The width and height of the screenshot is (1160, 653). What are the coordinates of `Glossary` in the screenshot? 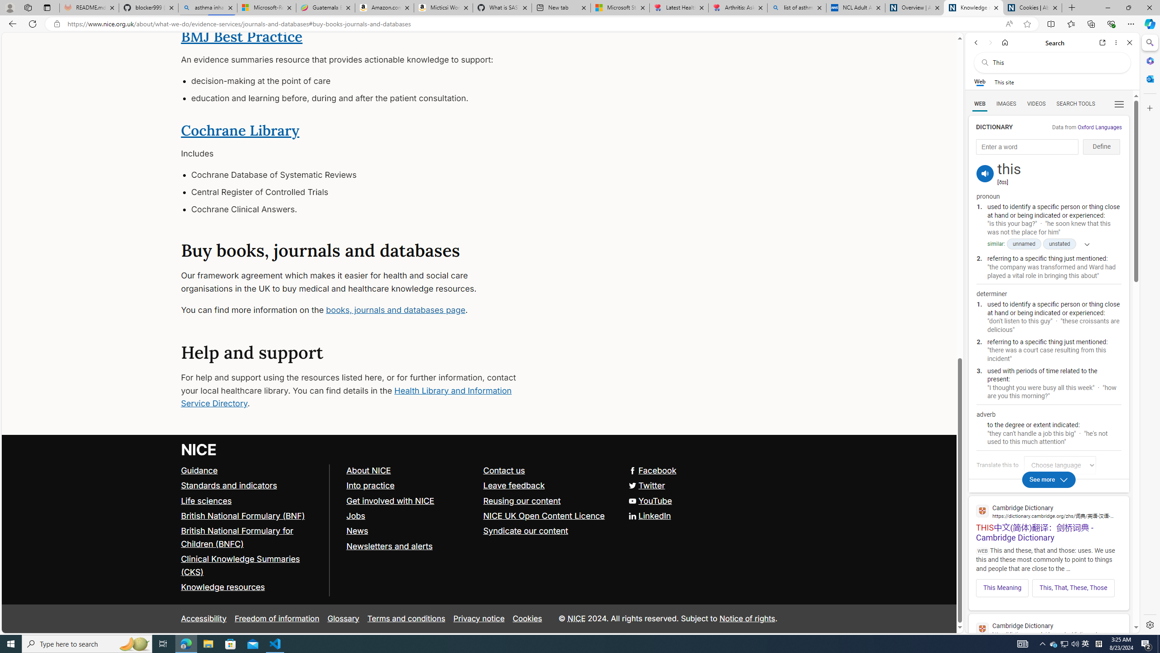 It's located at (343, 619).